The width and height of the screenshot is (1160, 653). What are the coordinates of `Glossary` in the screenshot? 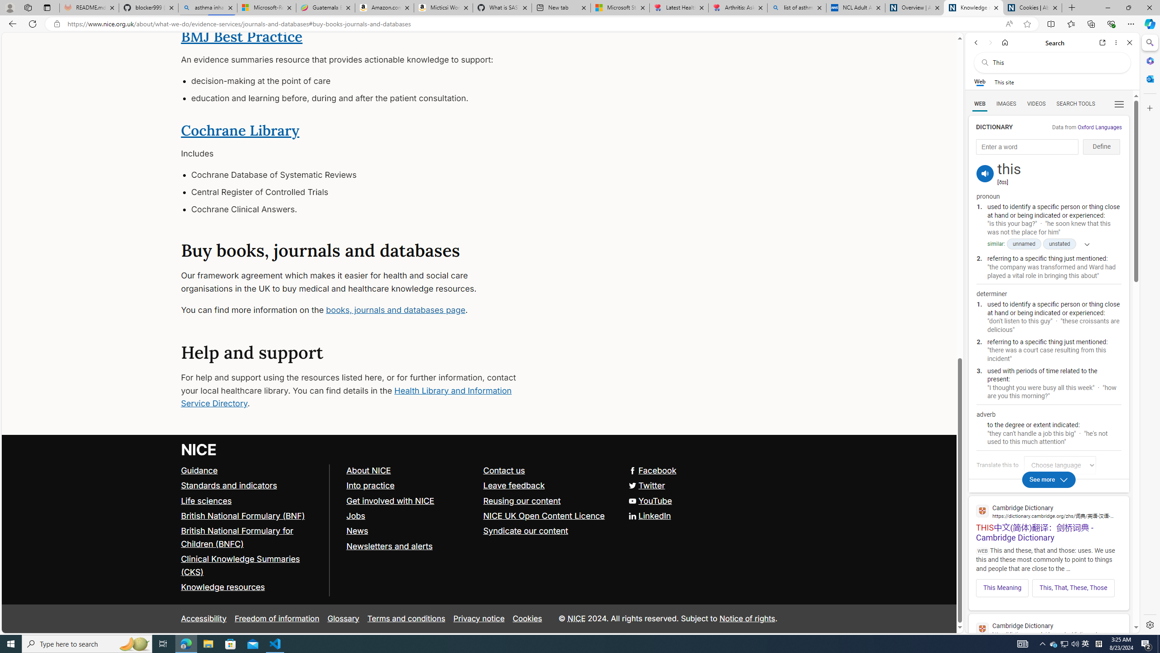 It's located at (343, 619).